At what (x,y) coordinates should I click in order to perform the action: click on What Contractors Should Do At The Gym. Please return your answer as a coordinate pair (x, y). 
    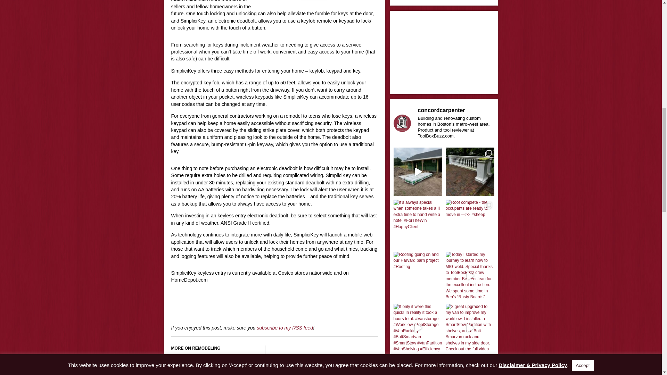
    Looking at the image, I should click on (214, 372).